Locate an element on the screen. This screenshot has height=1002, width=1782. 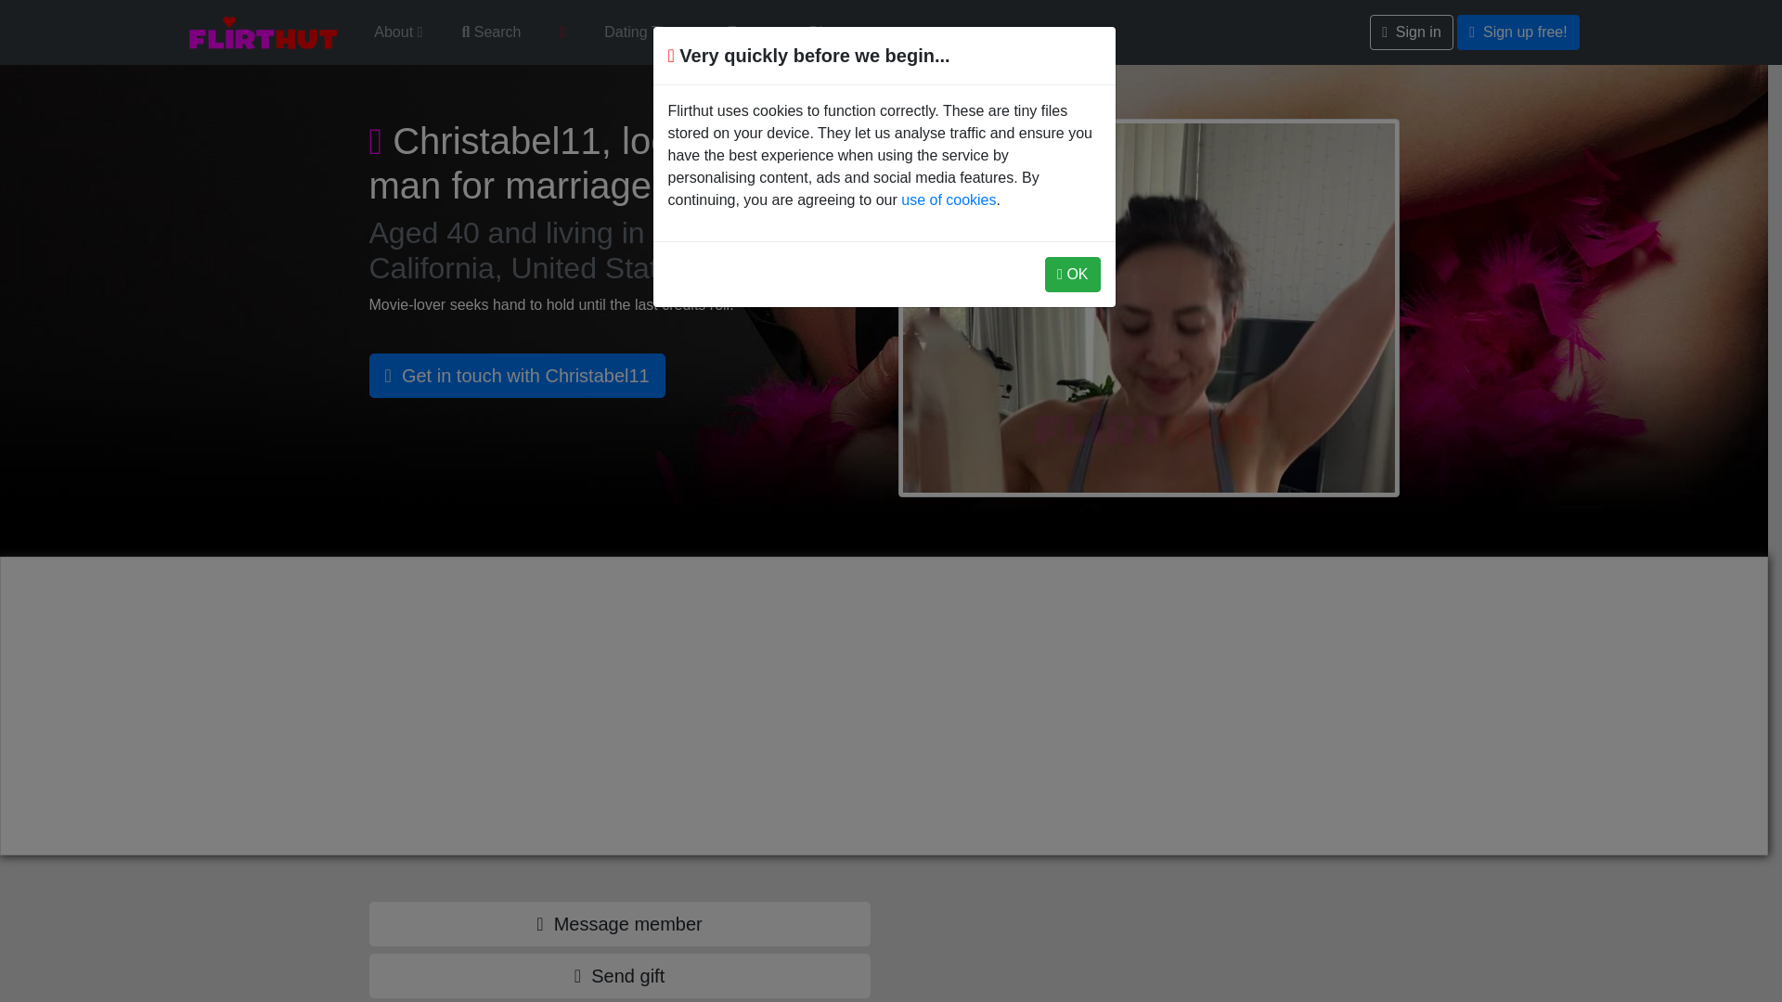
  Sign in is located at coordinates (1412, 32).